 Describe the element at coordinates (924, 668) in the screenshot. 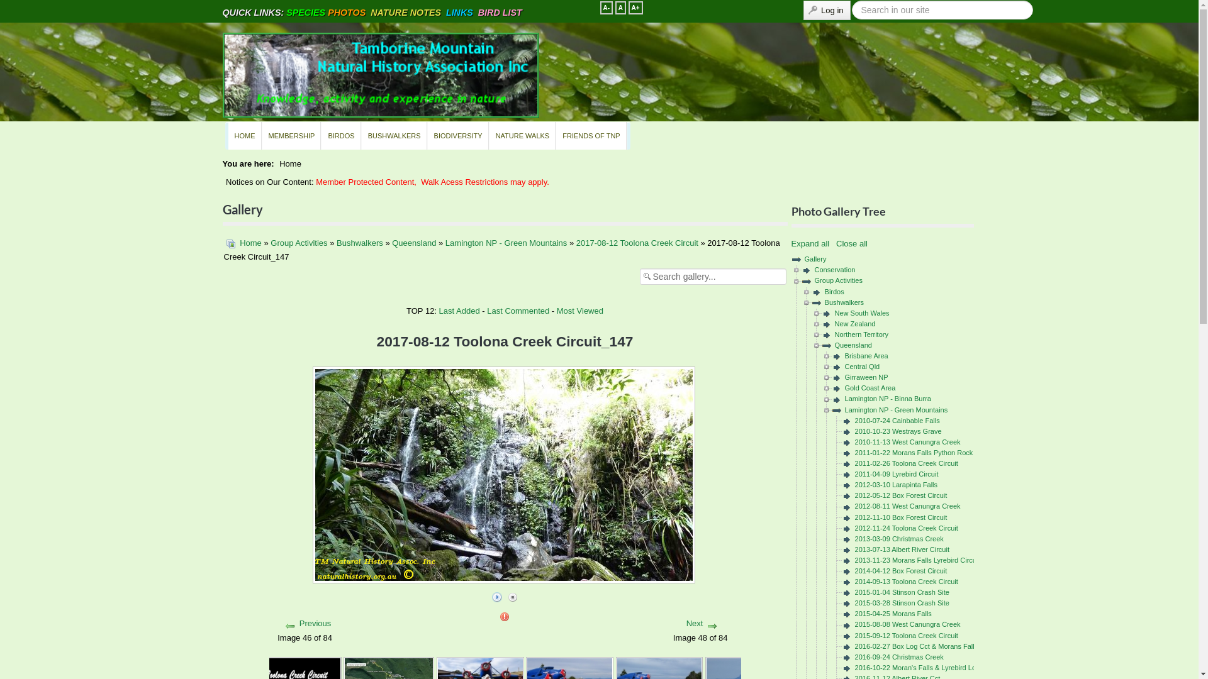

I see `2016-10-22 Moran's Falls & Lyrebird Lookout` at that location.